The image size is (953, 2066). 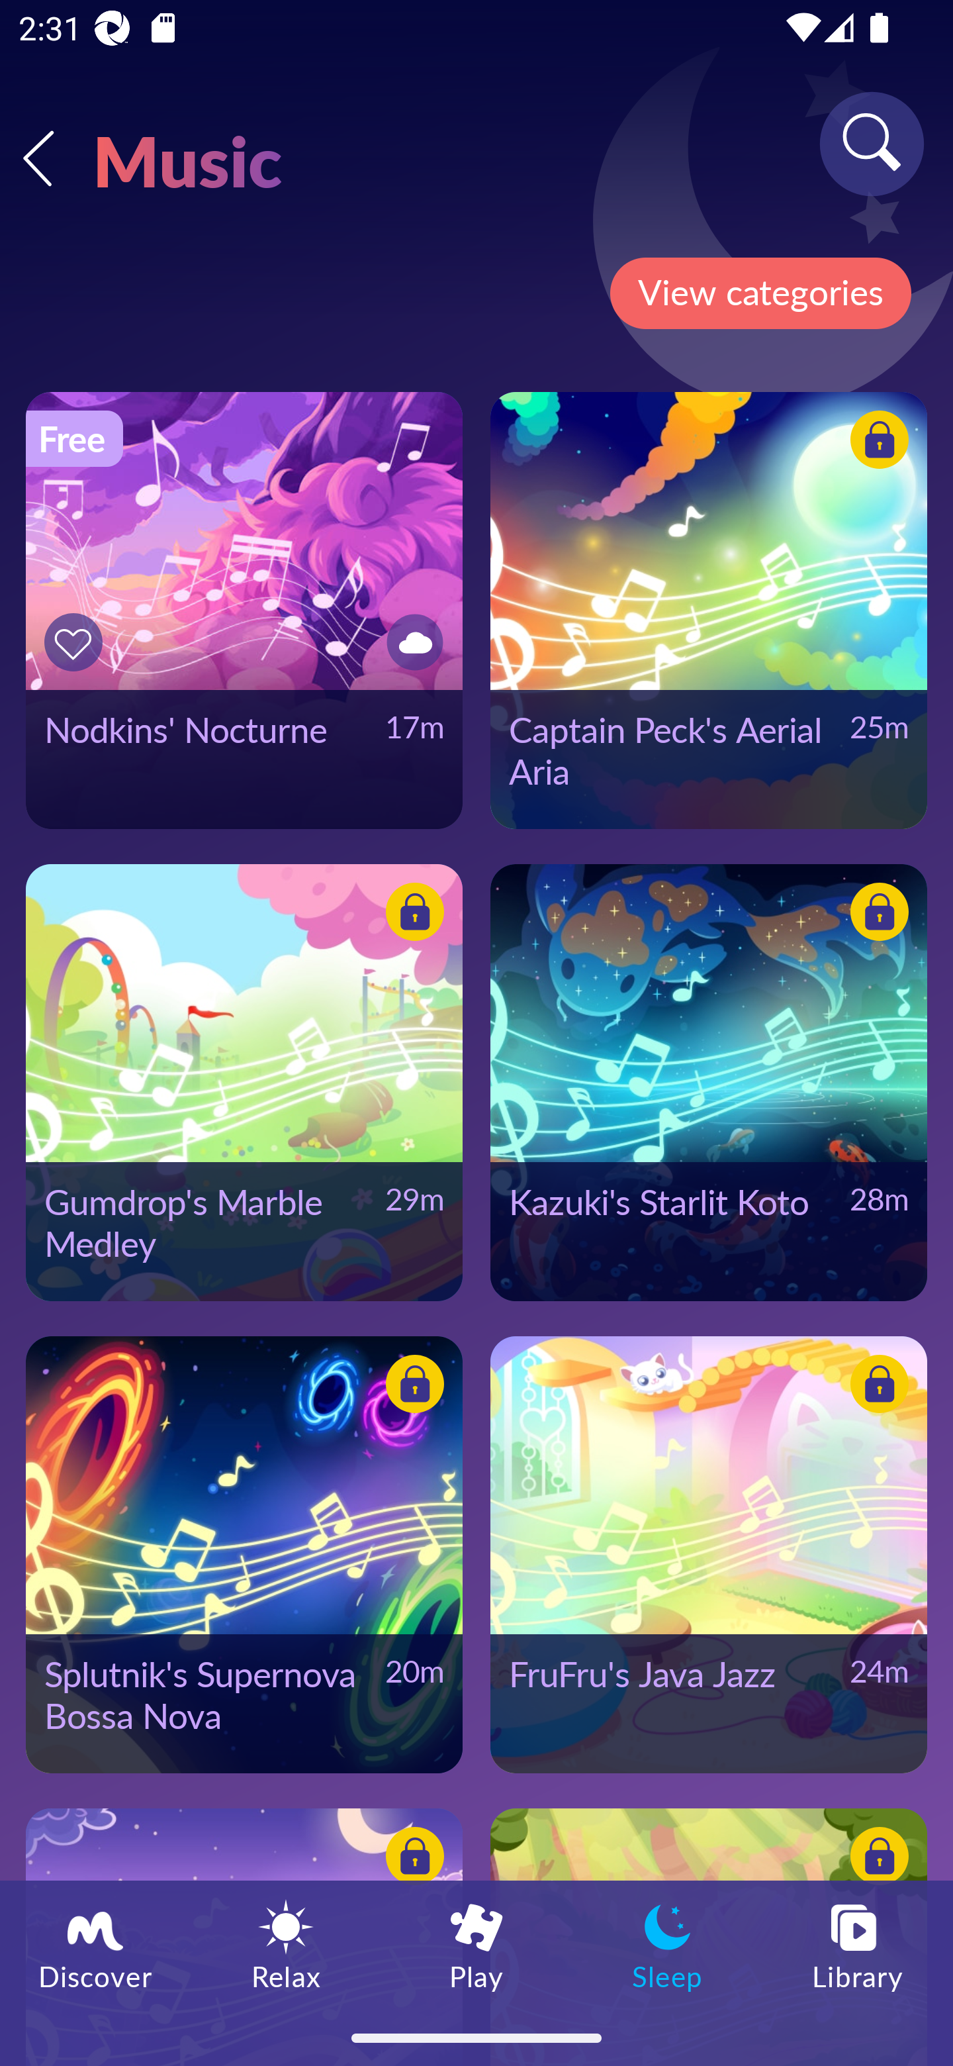 I want to click on Button, so click(x=876, y=915).